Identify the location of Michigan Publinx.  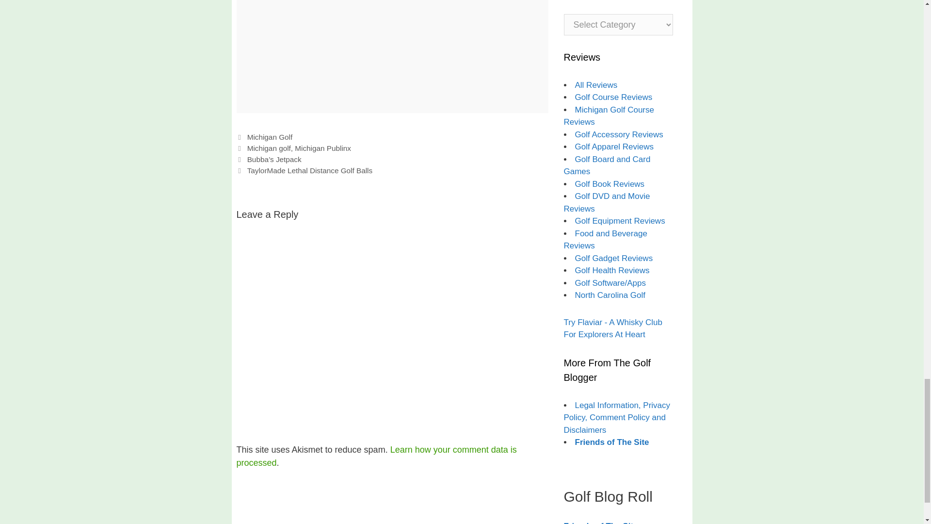
(323, 148).